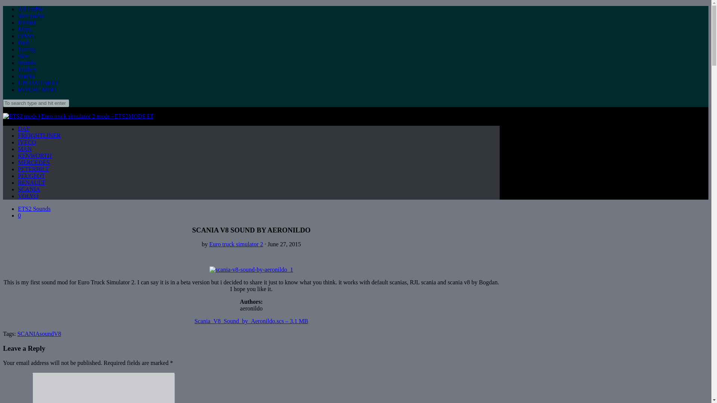 This screenshot has height=403, width=717. What do you see at coordinates (27, 49) in the screenshot?
I see `Tuning` at bounding box center [27, 49].